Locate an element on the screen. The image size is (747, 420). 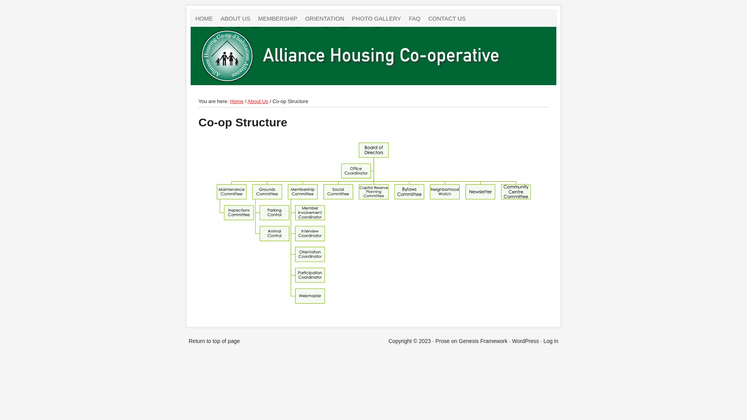
WordPress is located at coordinates (525, 341).